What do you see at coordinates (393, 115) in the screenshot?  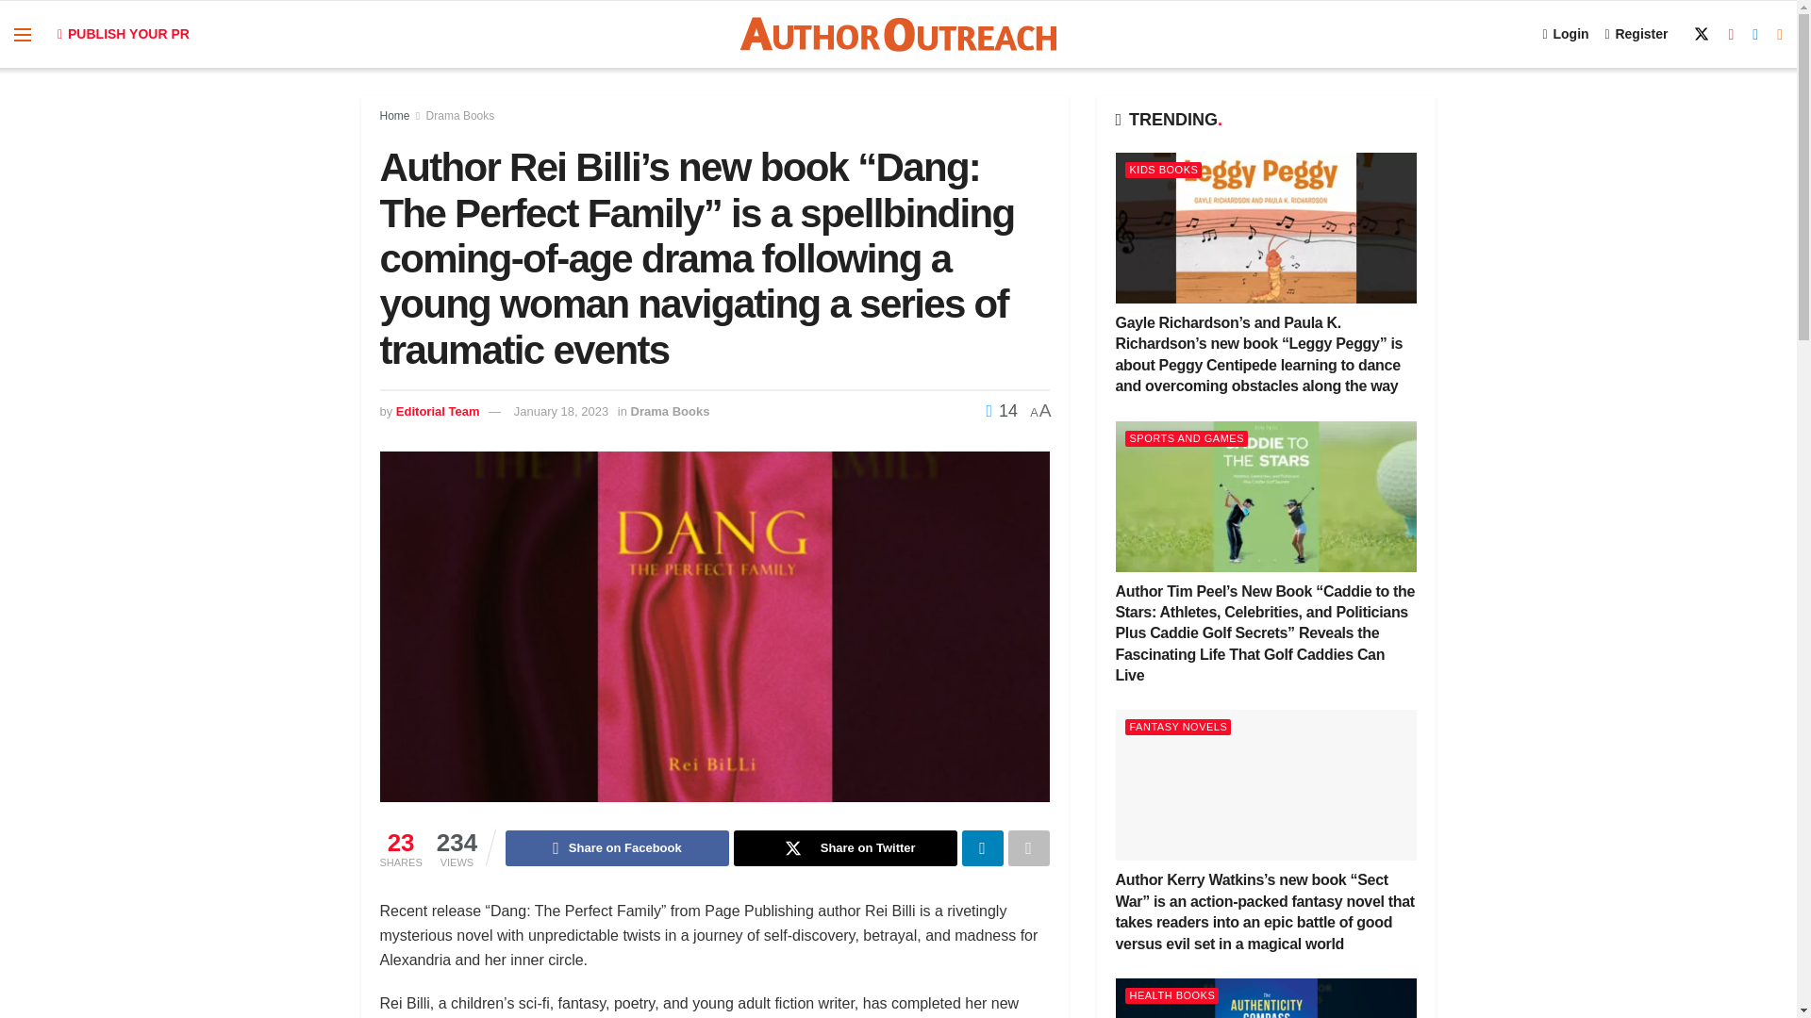 I see `Home` at bounding box center [393, 115].